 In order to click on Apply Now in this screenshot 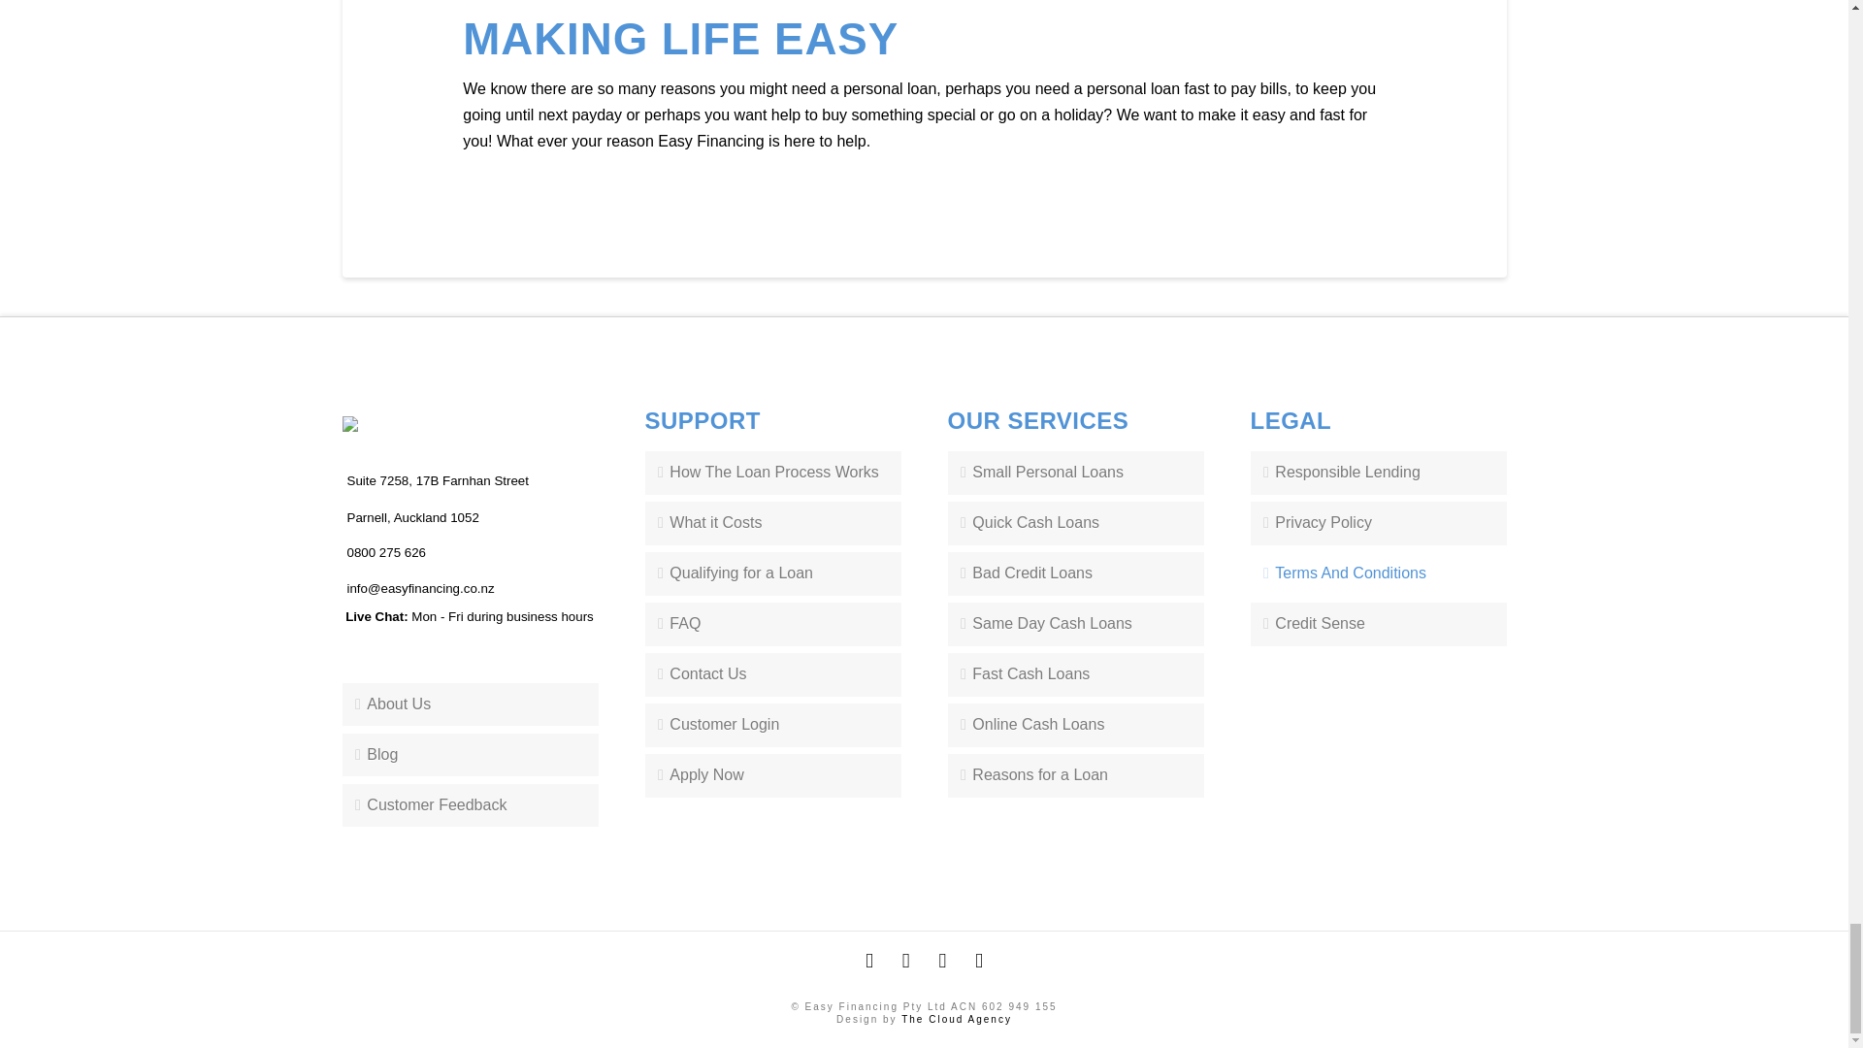, I will do `click(772, 774)`.